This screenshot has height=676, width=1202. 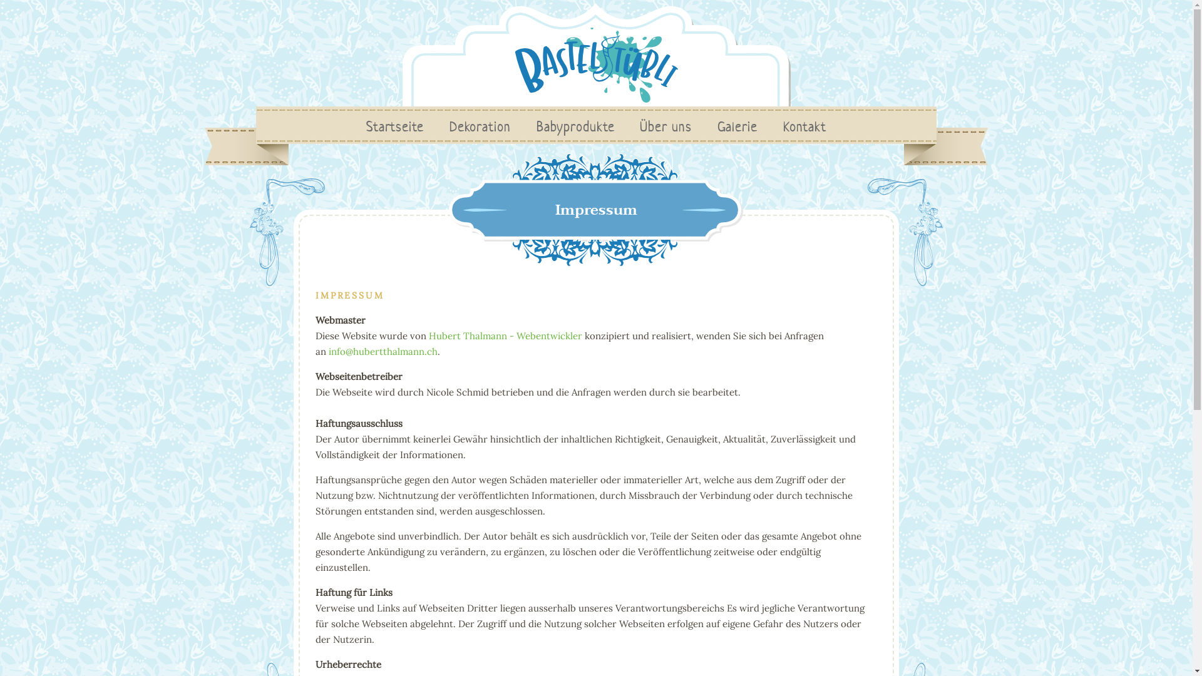 What do you see at coordinates (506, 335) in the screenshot?
I see `Hubert Thalmann - Webentwickler` at bounding box center [506, 335].